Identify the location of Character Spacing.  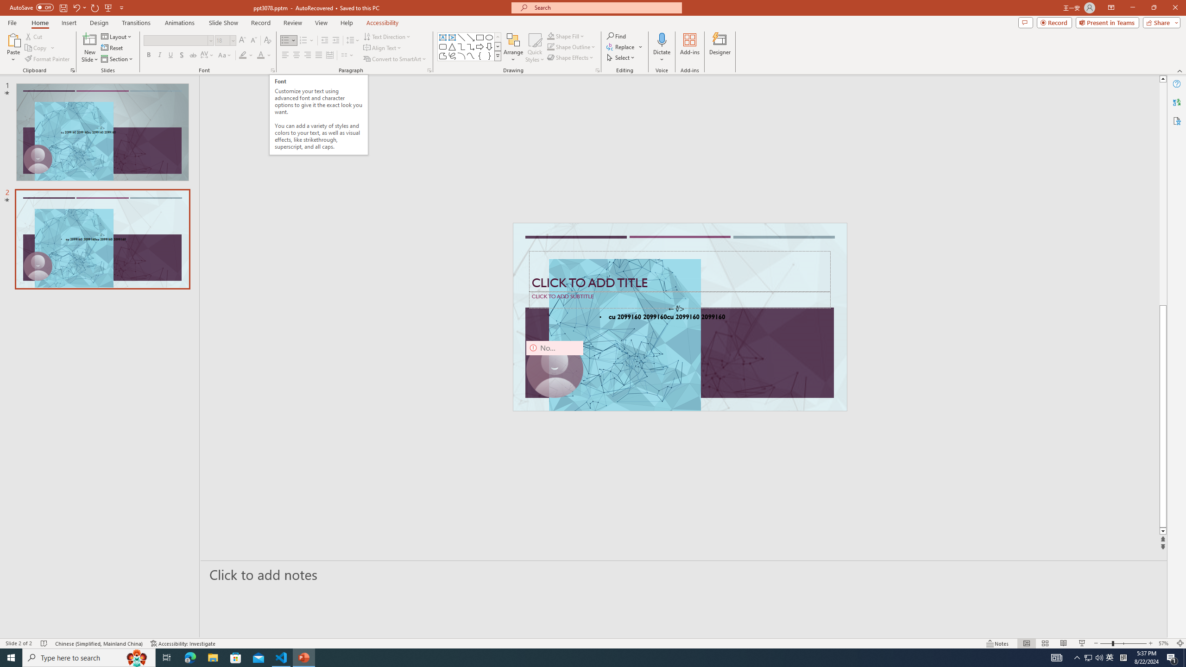
(208, 56).